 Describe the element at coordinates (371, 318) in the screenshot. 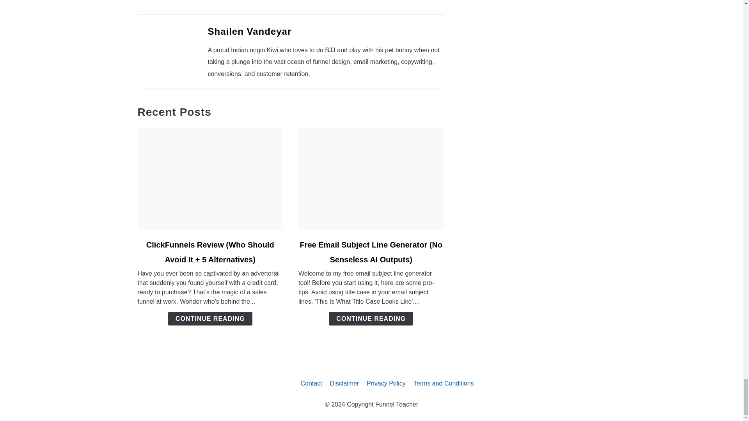

I see `CONTINUE READING` at that location.